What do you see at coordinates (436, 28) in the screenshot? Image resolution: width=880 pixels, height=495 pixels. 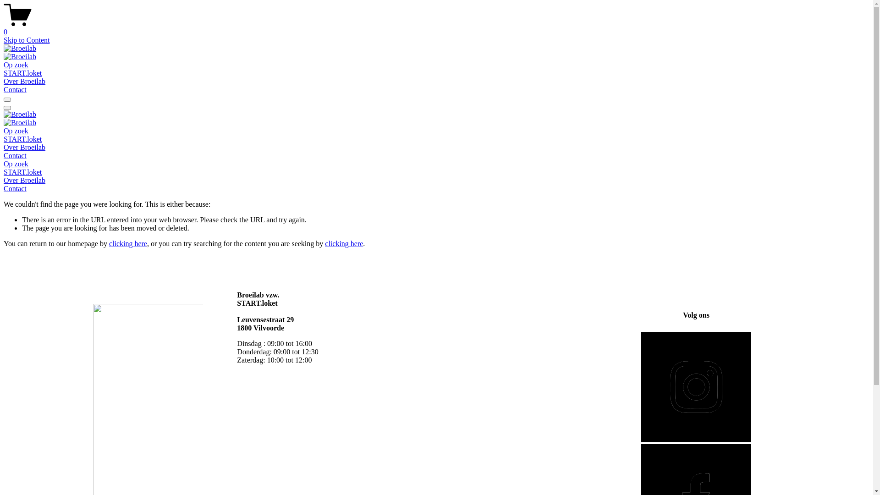 I see `0` at bounding box center [436, 28].